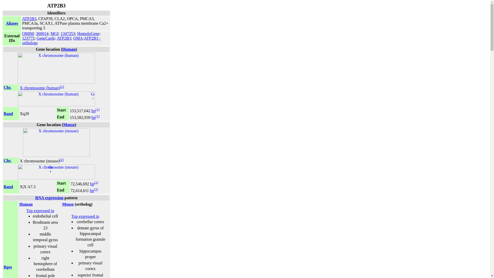 This screenshot has width=494, height=278. What do you see at coordinates (8, 267) in the screenshot?
I see `Bgee` at bounding box center [8, 267].